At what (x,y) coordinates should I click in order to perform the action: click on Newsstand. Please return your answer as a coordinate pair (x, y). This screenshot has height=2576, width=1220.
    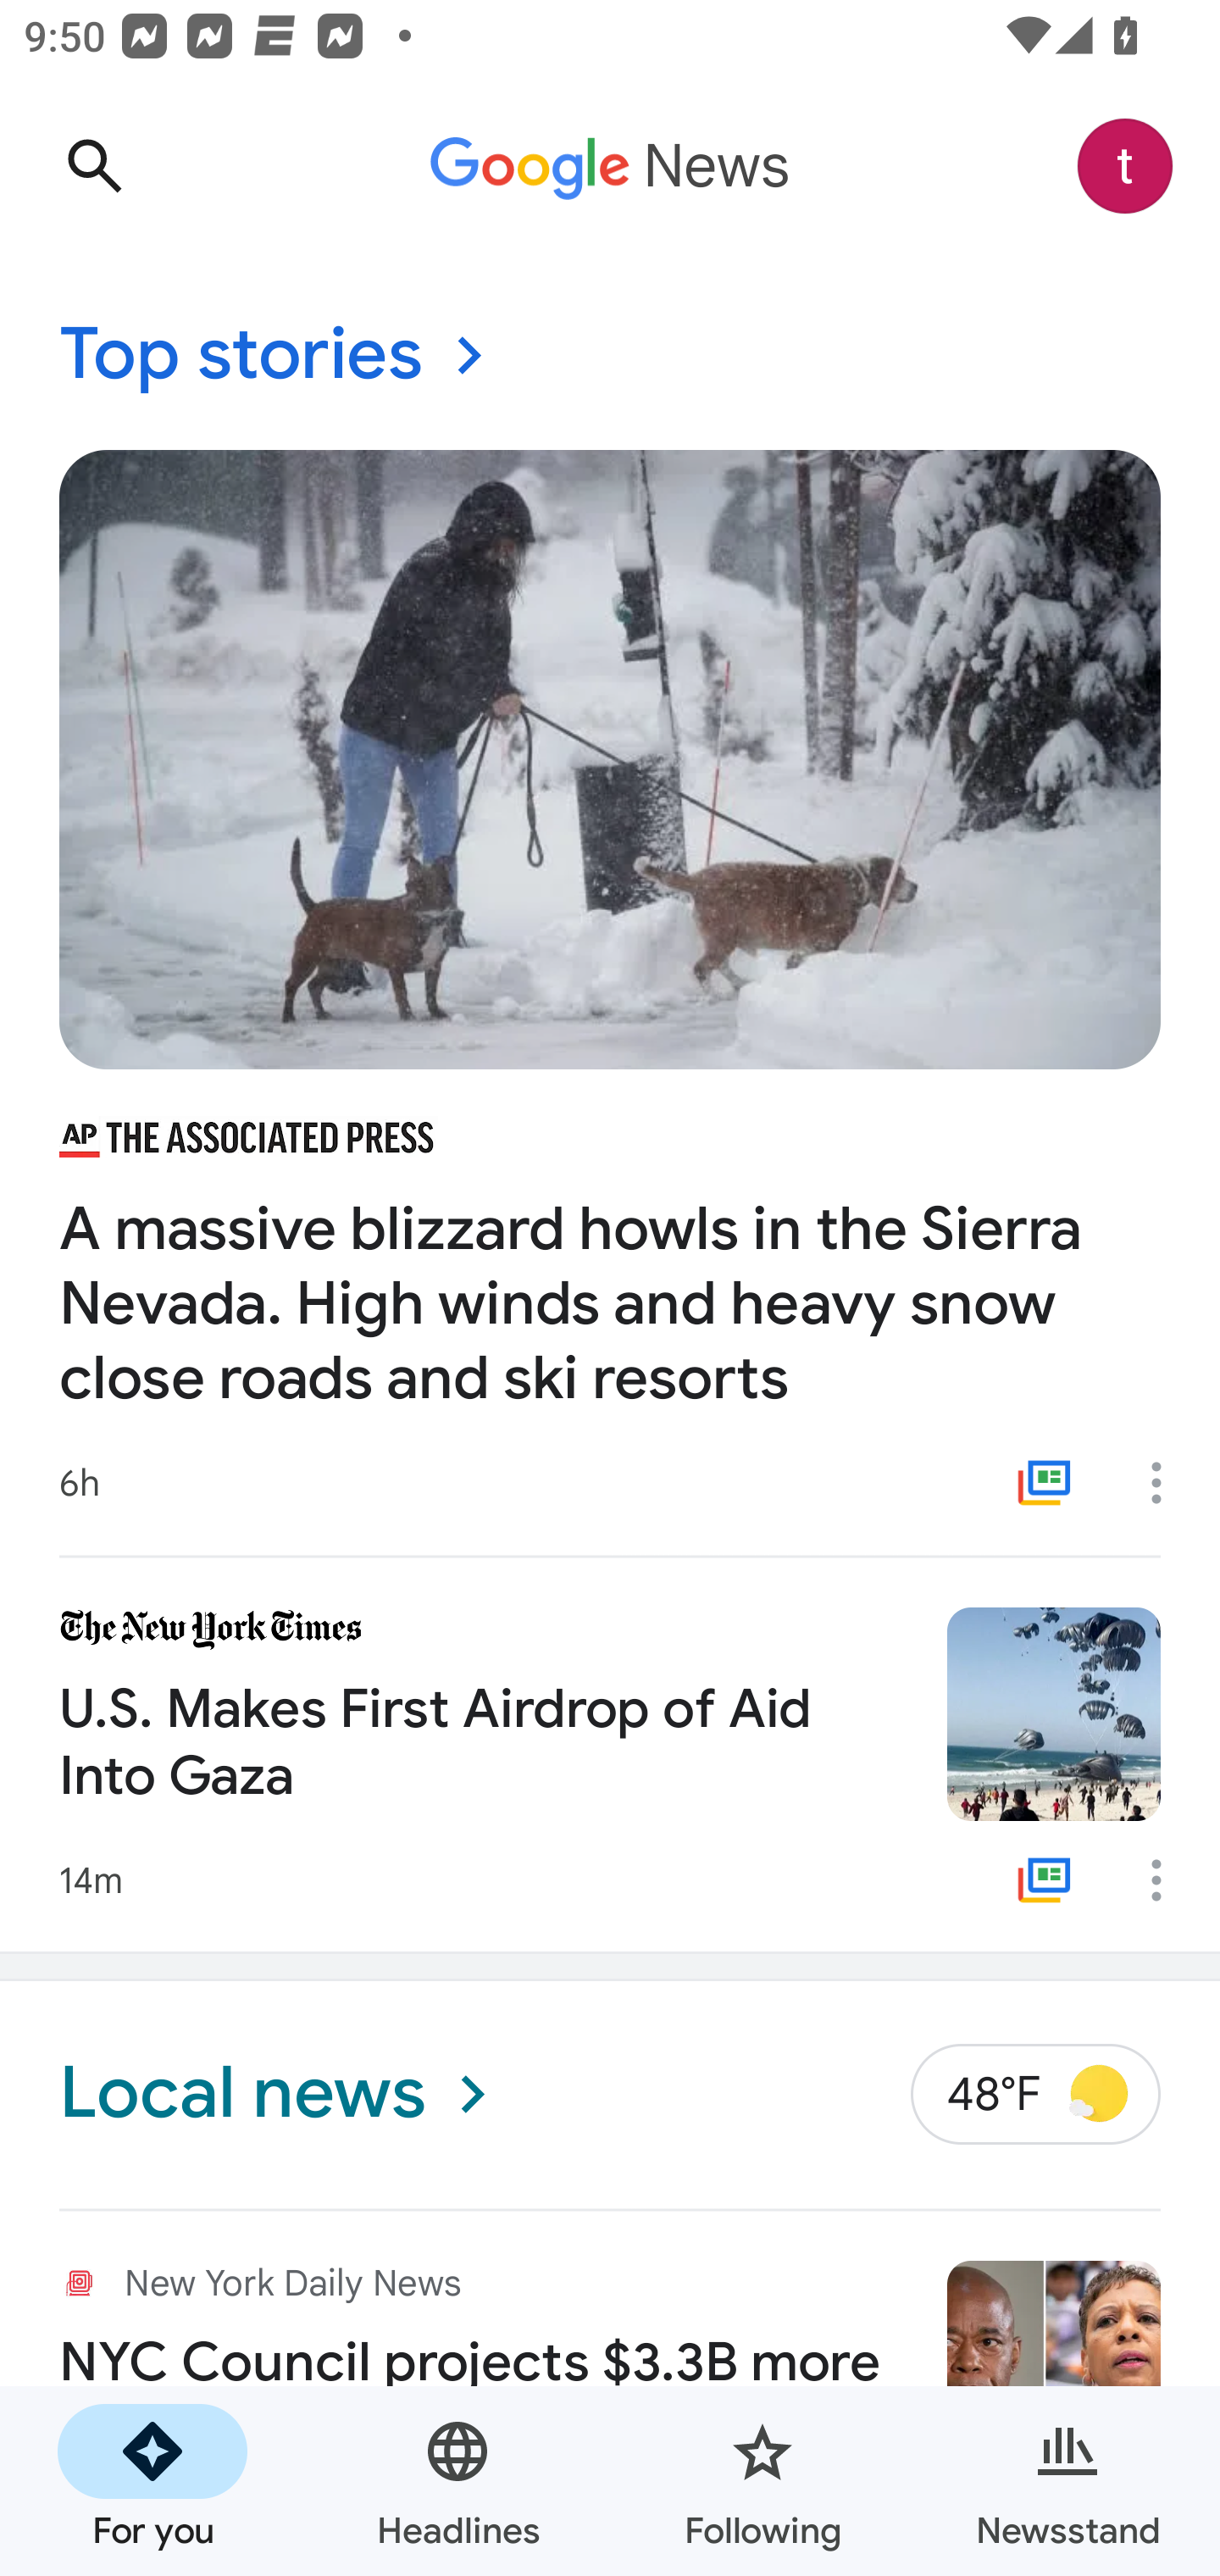
    Looking at the image, I should click on (1067, 2481).